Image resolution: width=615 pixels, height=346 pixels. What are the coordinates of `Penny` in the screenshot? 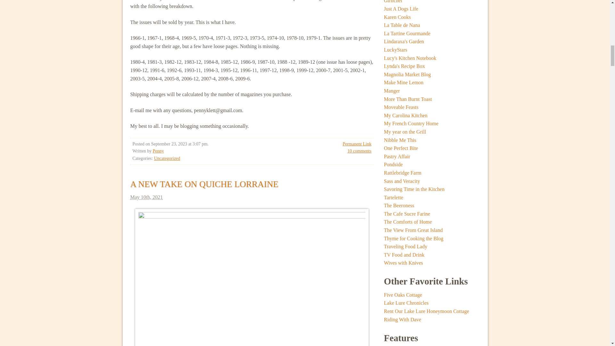 It's located at (158, 151).